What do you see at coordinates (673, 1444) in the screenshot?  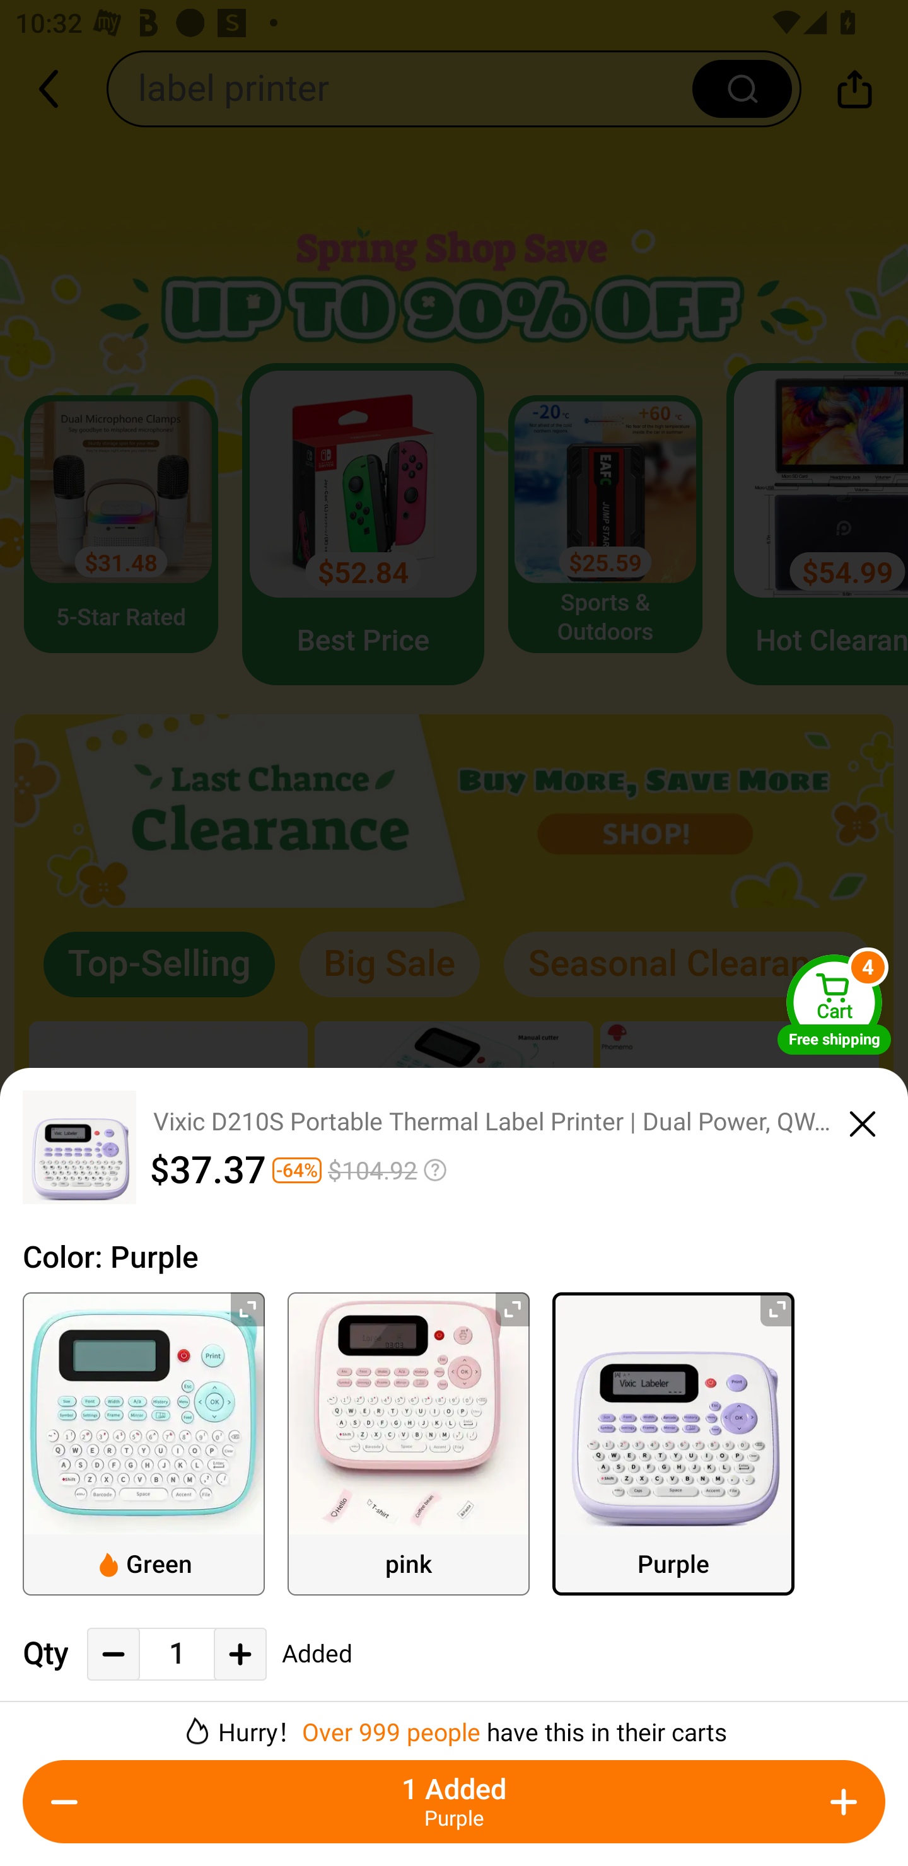 I see `Purple` at bounding box center [673, 1444].